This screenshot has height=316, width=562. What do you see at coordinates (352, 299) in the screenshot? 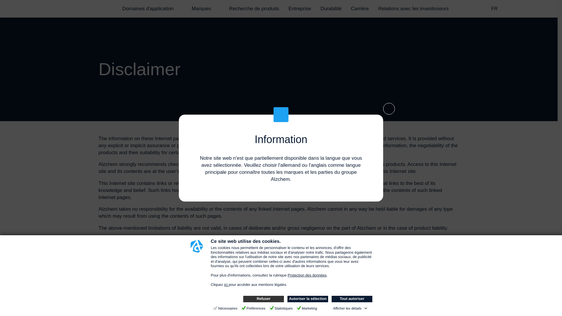
I see `Tout autoriser` at bounding box center [352, 299].